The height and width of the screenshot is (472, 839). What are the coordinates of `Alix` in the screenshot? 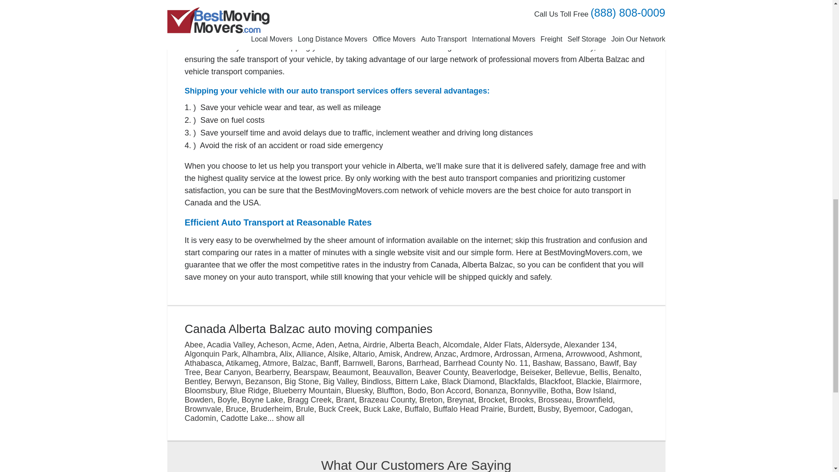 It's located at (286, 354).